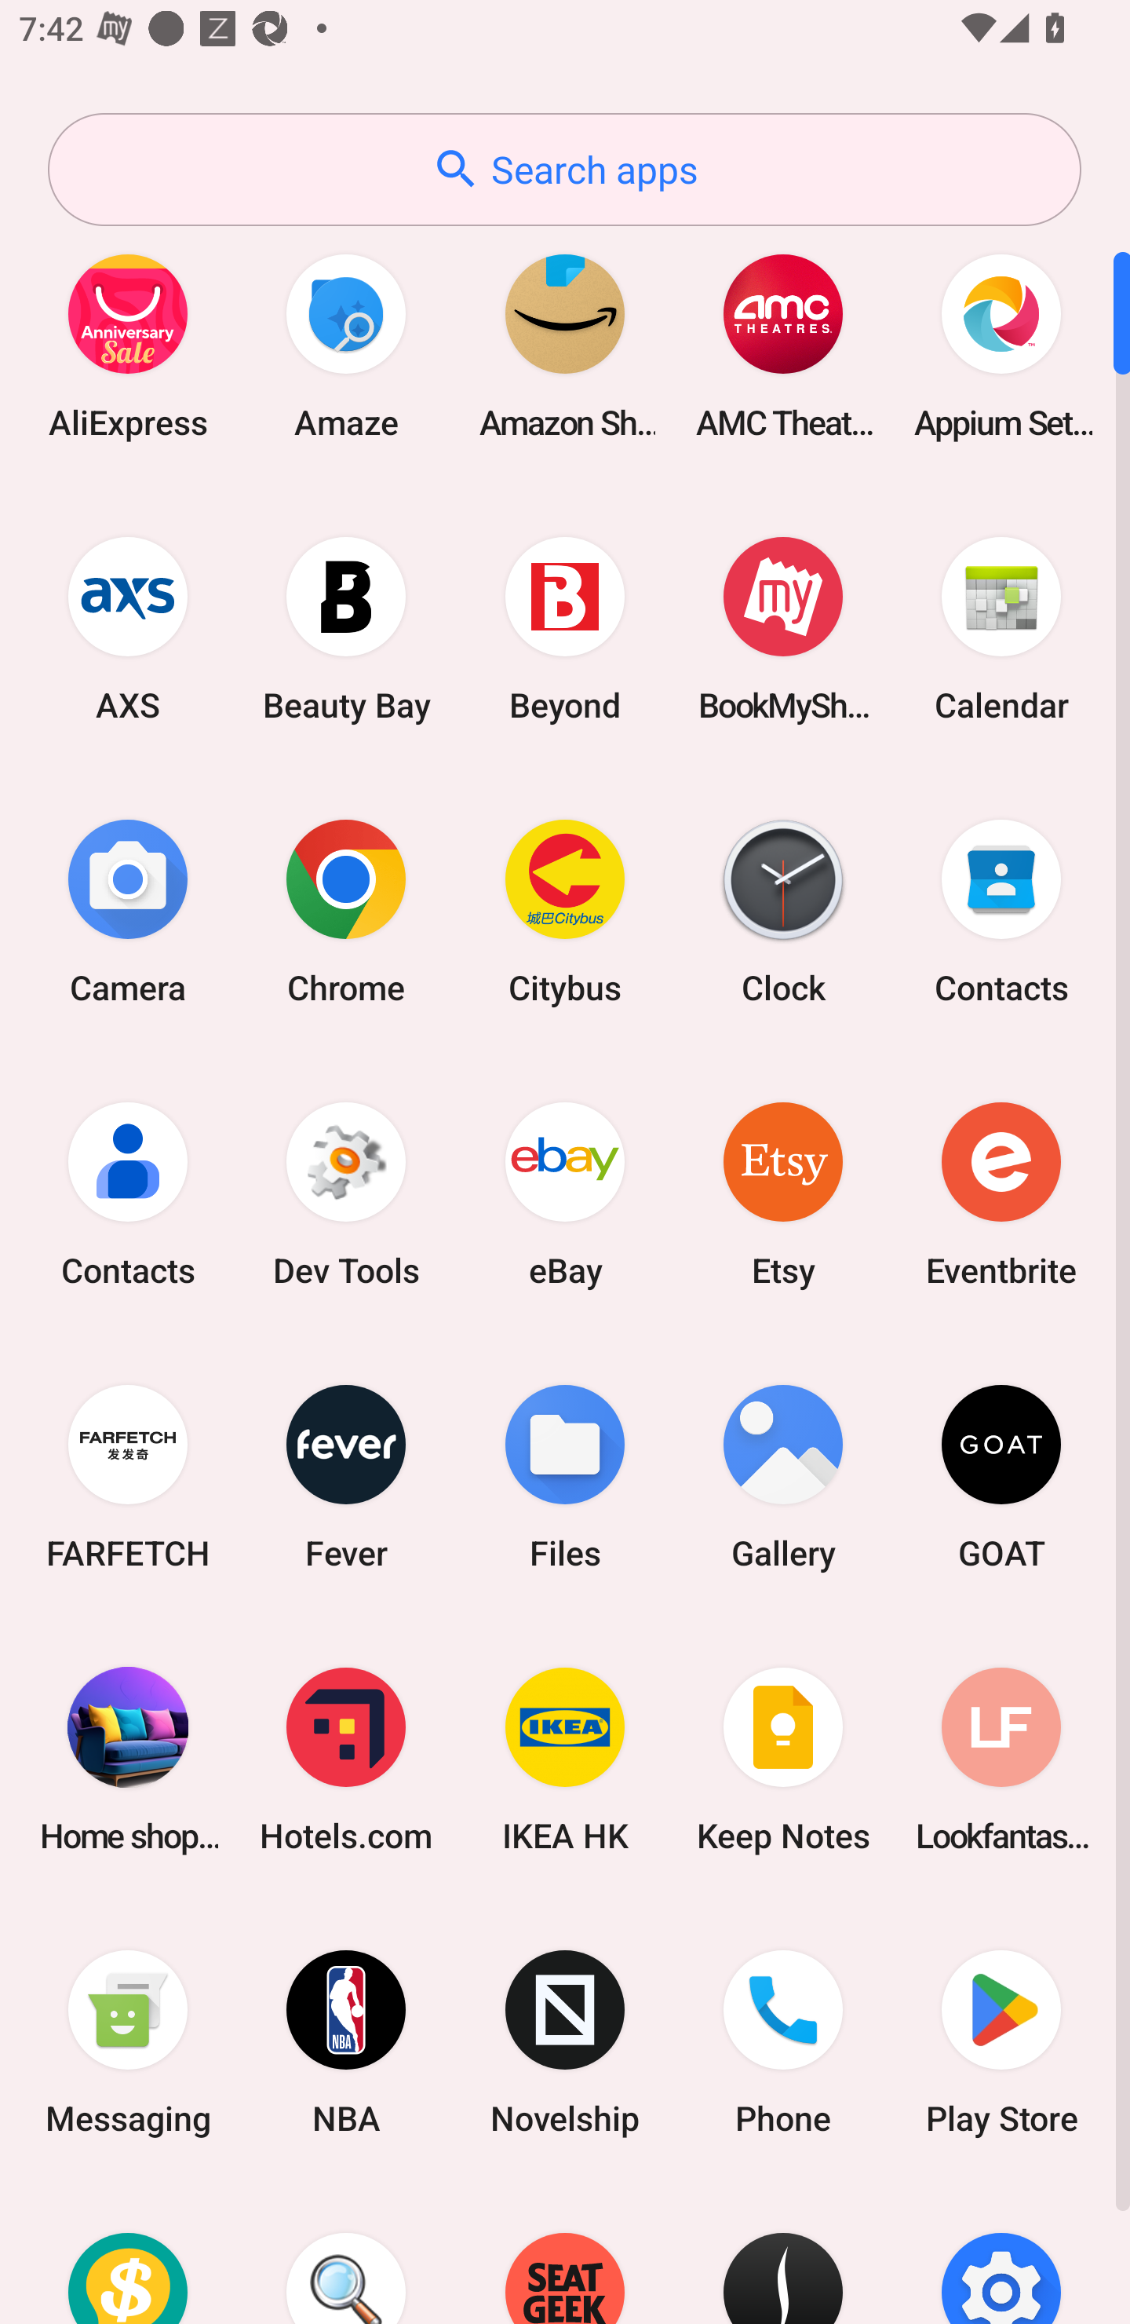 The image size is (1130, 2324). What do you see at coordinates (565, 345) in the screenshot?
I see `Amazon Shopping` at bounding box center [565, 345].